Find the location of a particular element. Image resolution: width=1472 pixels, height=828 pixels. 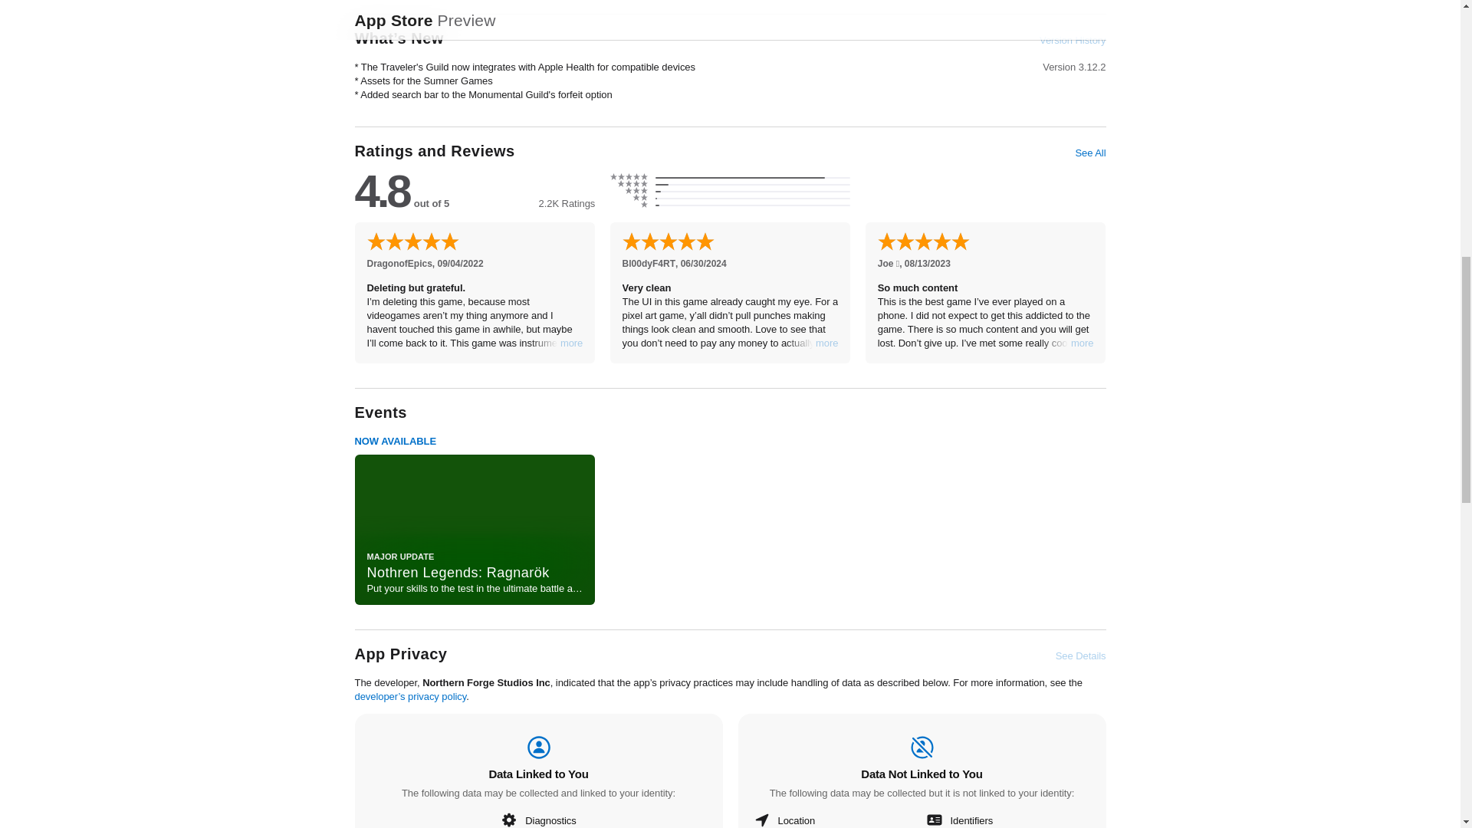

See All is located at coordinates (1089, 153).